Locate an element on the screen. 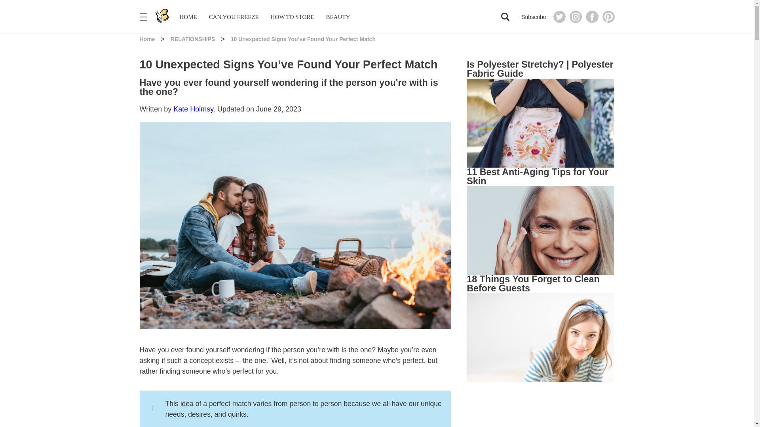  HOME is located at coordinates (188, 17).